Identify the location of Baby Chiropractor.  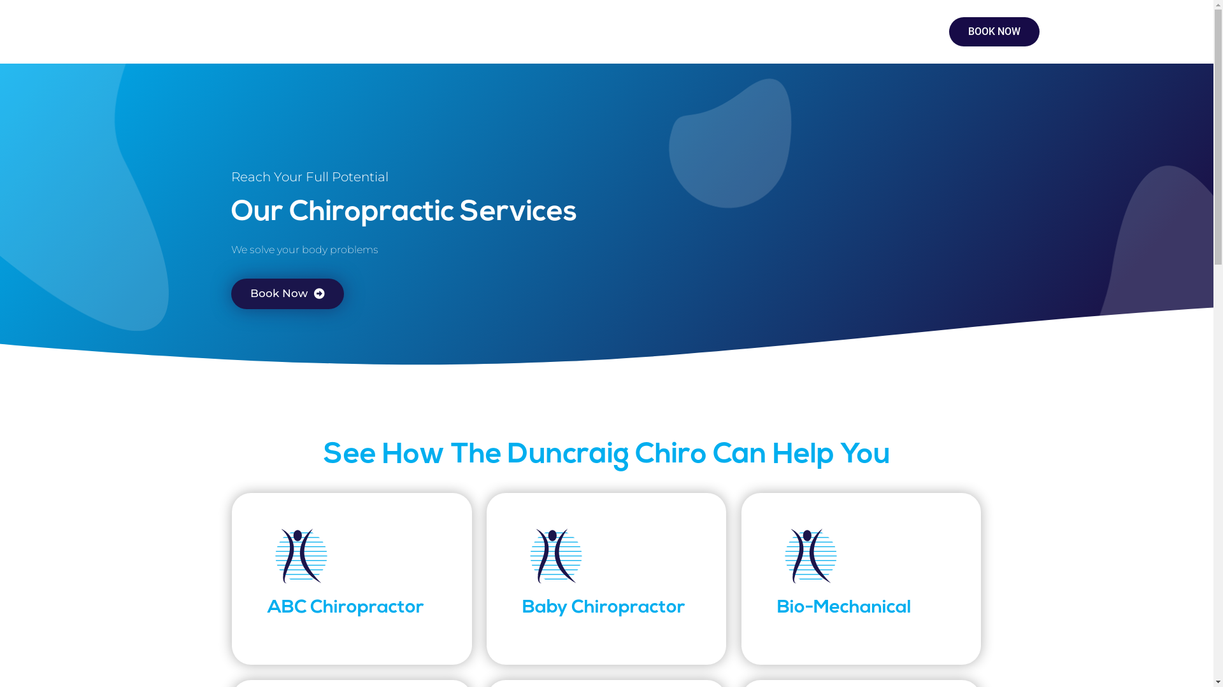
(604, 608).